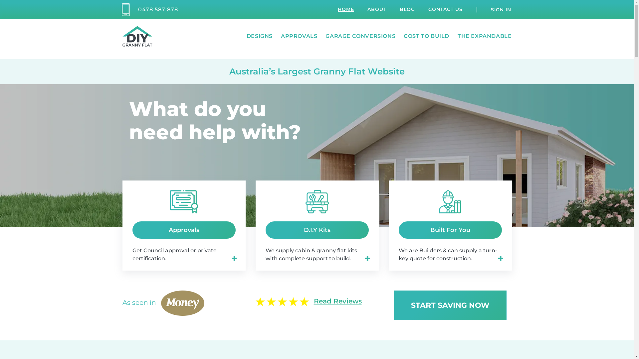 The image size is (639, 359). I want to click on SIGN IN, so click(501, 10).